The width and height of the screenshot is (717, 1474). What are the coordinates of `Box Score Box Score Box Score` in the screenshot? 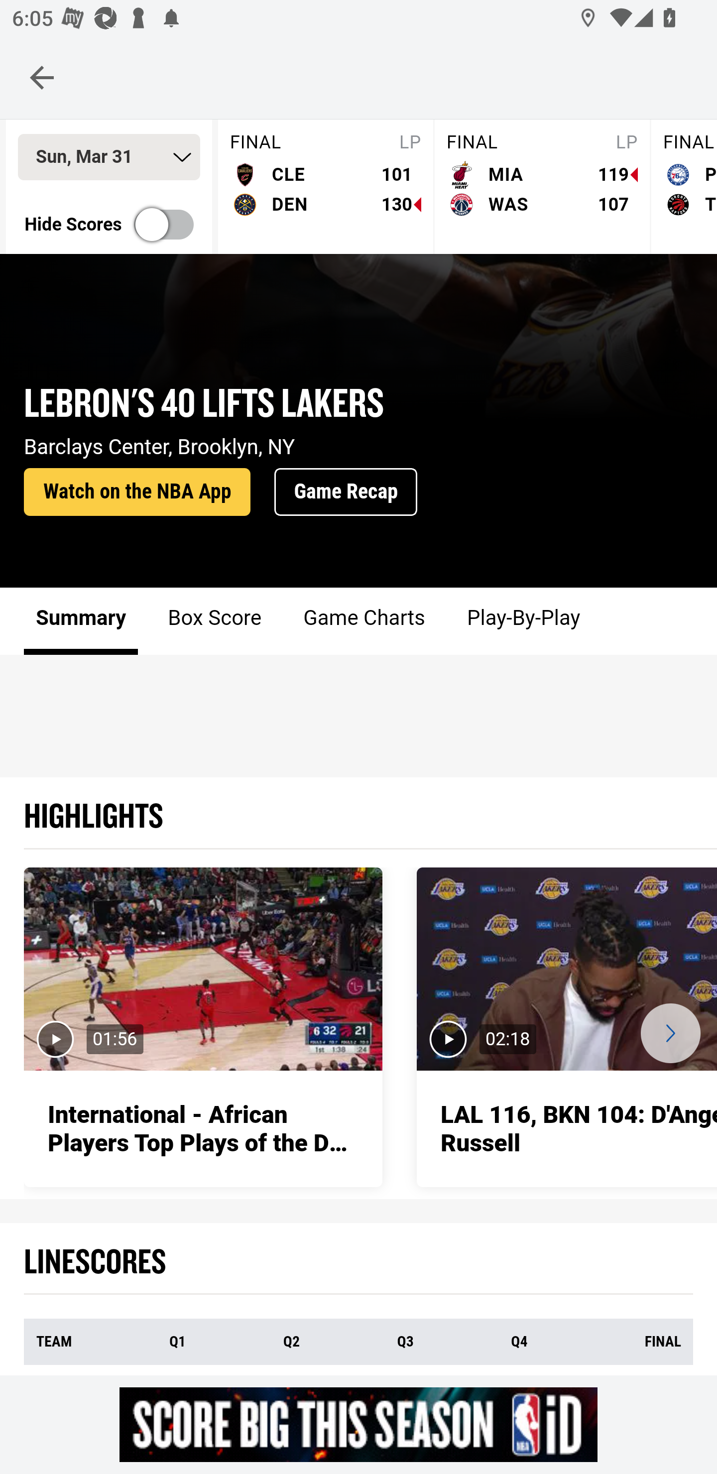 It's located at (215, 622).